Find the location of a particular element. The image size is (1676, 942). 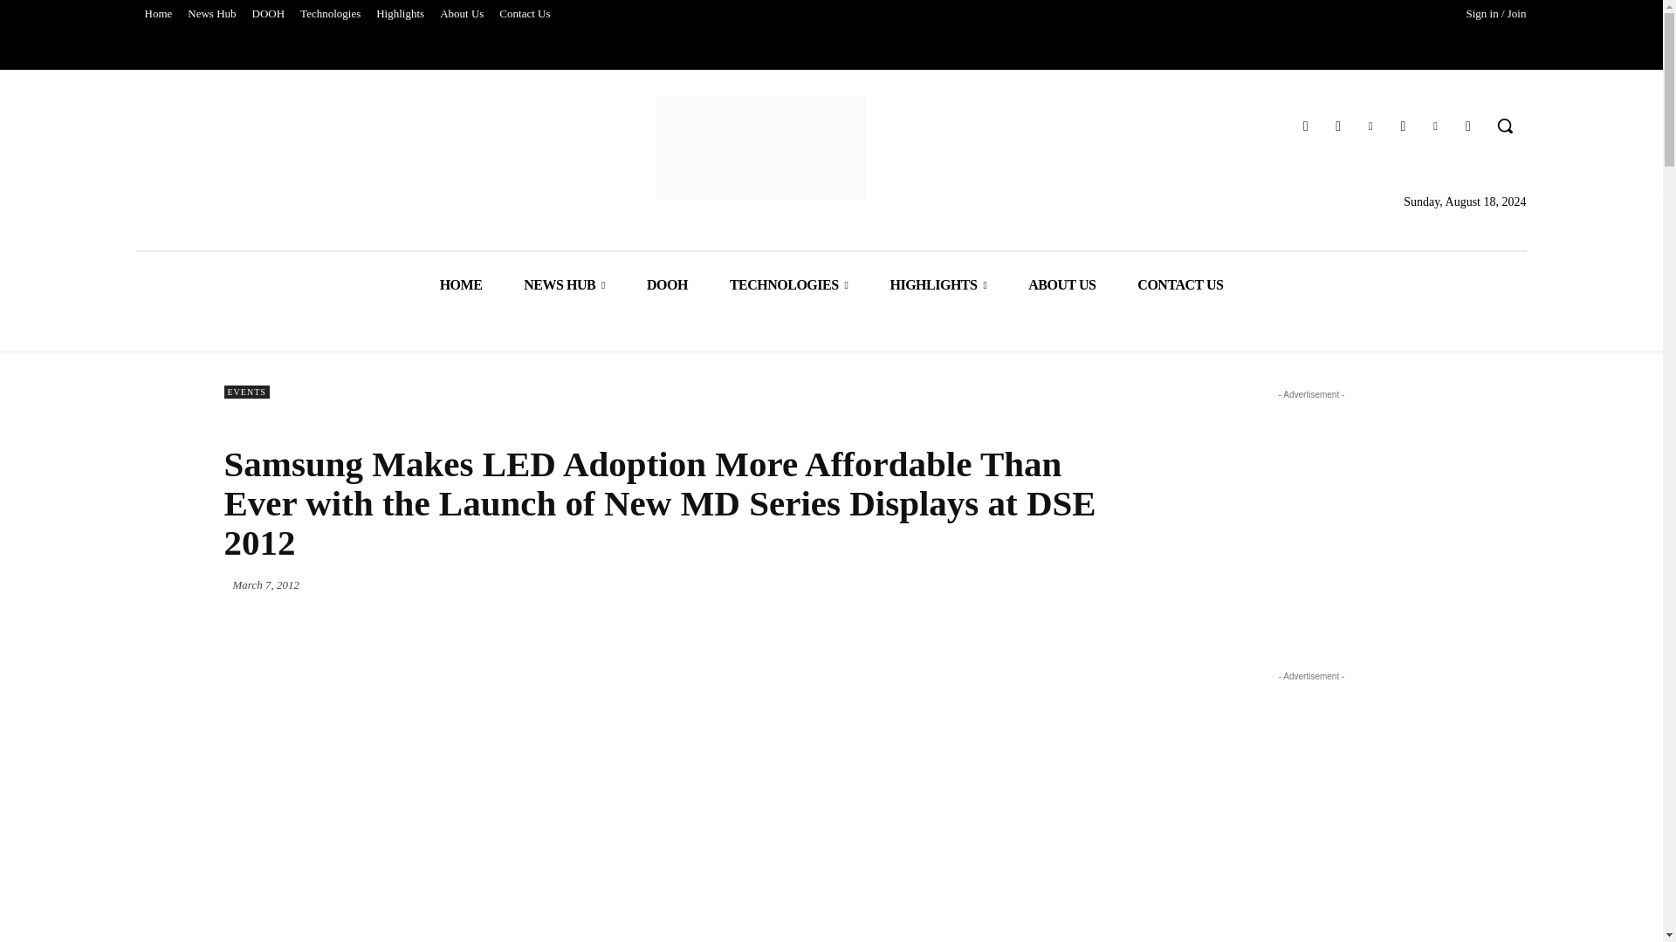

Facebook is located at coordinates (1339, 126).